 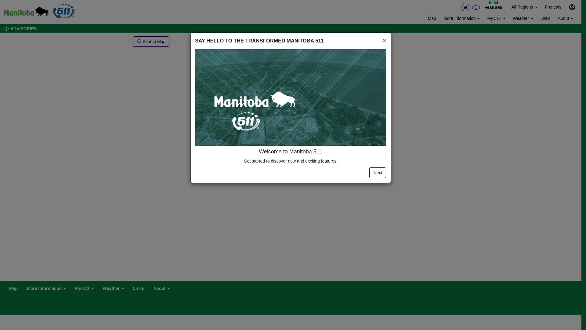 I want to click on More Information, so click(x=46, y=288).